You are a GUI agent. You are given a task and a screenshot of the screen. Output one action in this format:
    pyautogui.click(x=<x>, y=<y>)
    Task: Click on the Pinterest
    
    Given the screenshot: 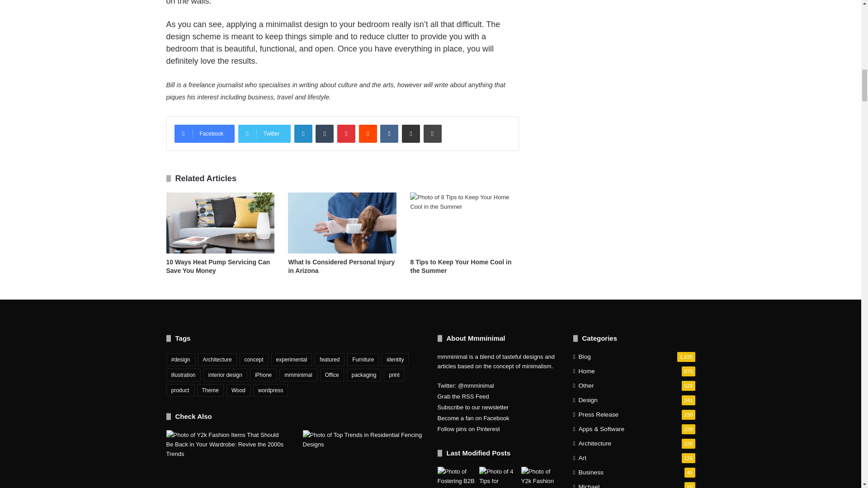 What is the action you would take?
    pyautogui.click(x=346, y=134)
    